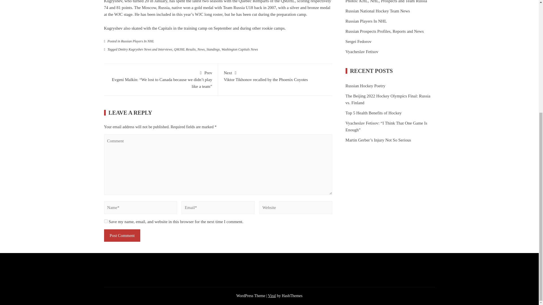 Image resolution: width=543 pixels, height=305 pixels. I want to click on Russian Players In NHL, so click(137, 41).